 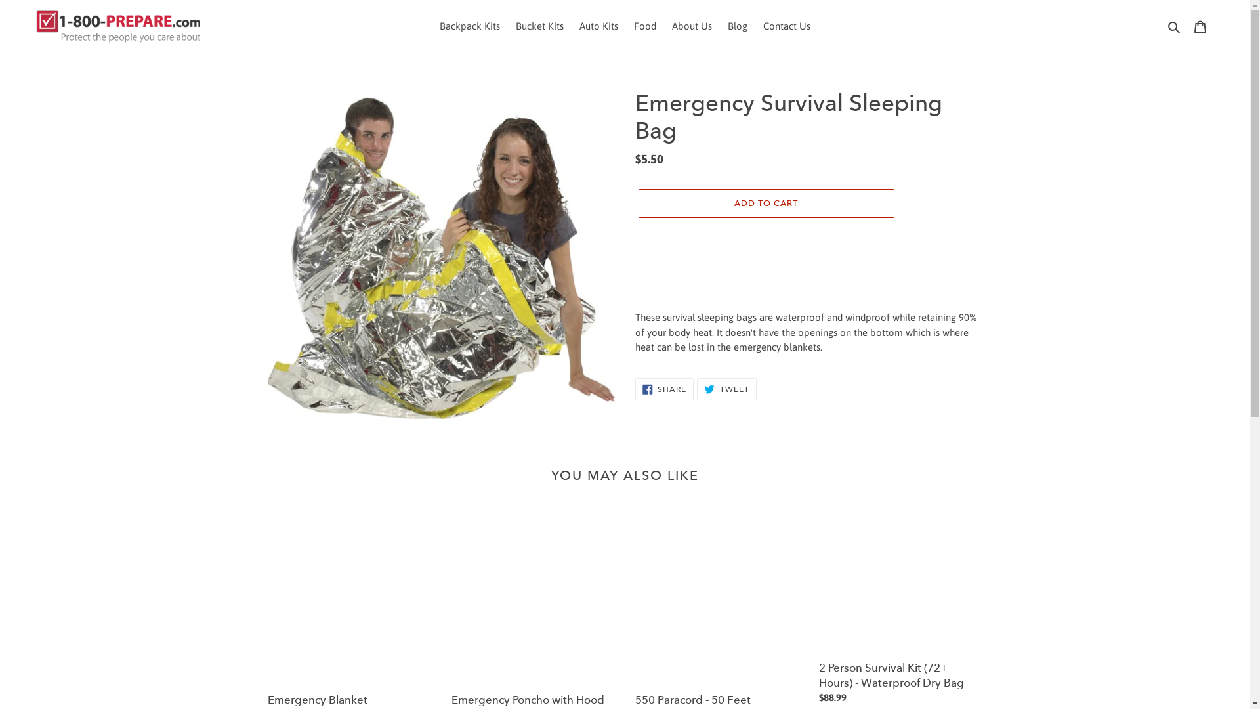 What do you see at coordinates (766, 204) in the screenshot?
I see `ADD TO CART` at bounding box center [766, 204].